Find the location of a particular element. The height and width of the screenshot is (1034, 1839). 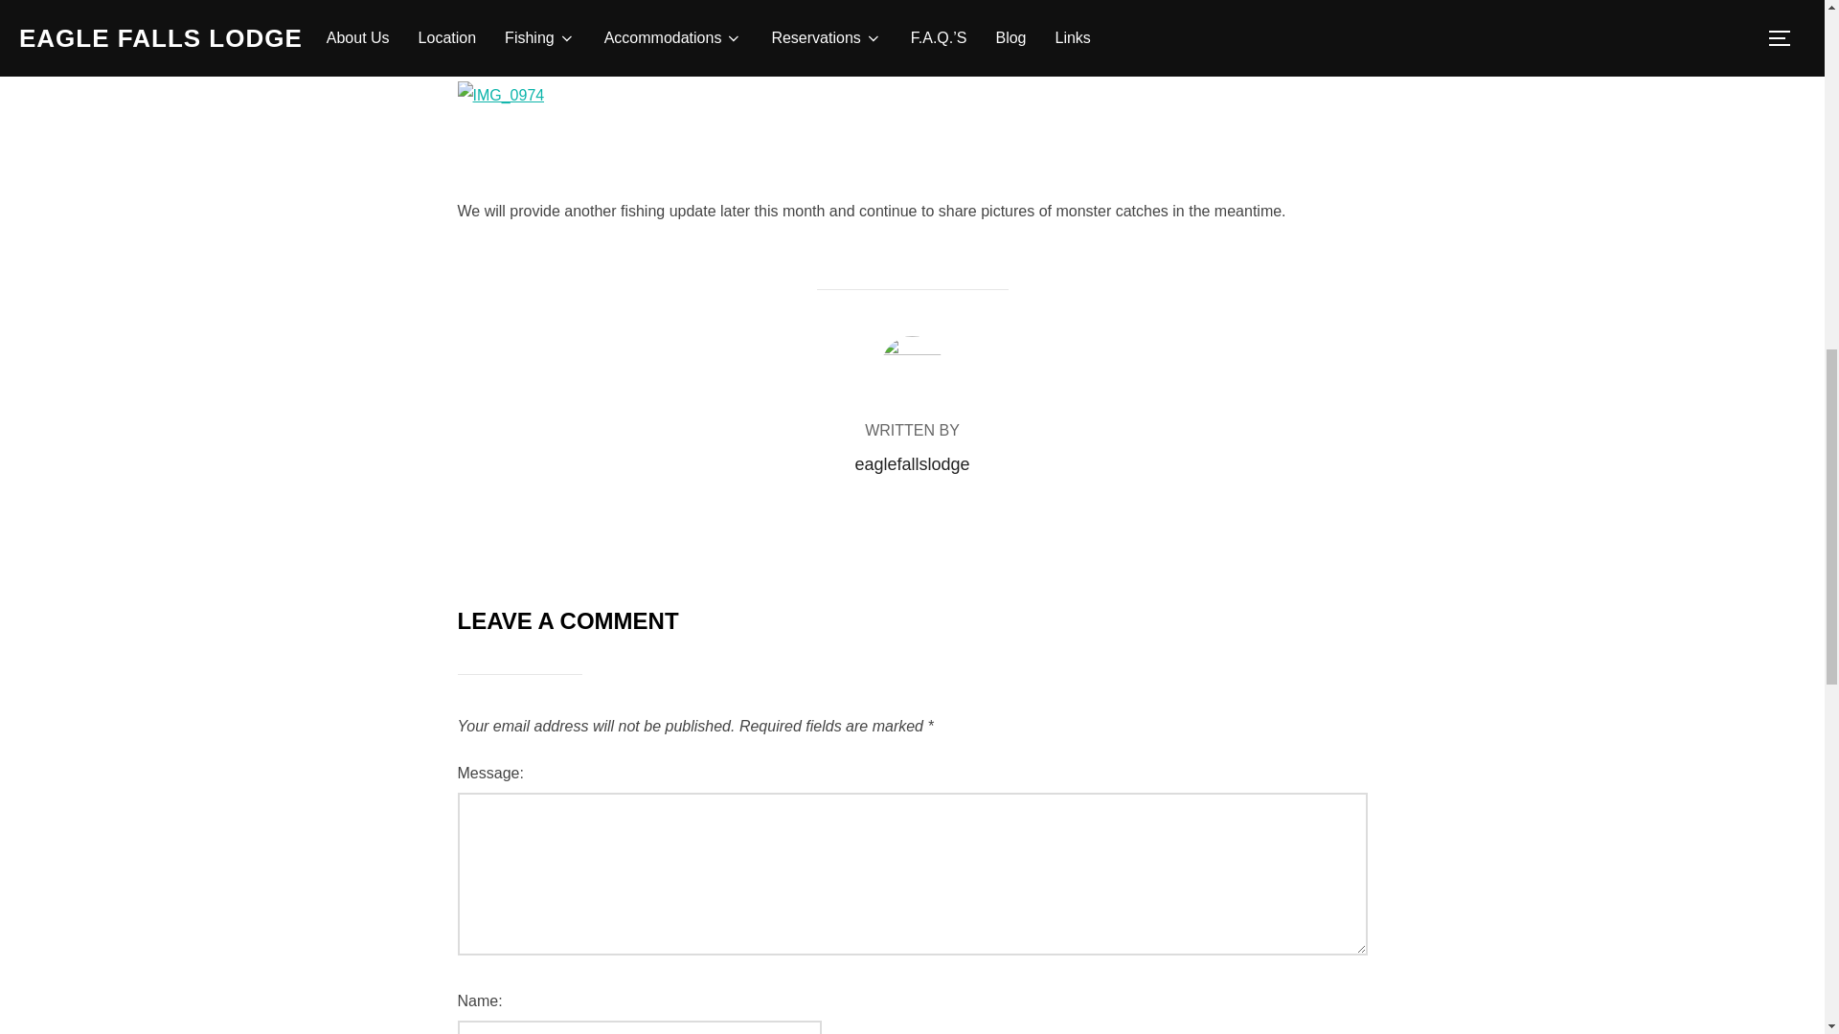

Posts by eaglefallslodge is located at coordinates (912, 463).